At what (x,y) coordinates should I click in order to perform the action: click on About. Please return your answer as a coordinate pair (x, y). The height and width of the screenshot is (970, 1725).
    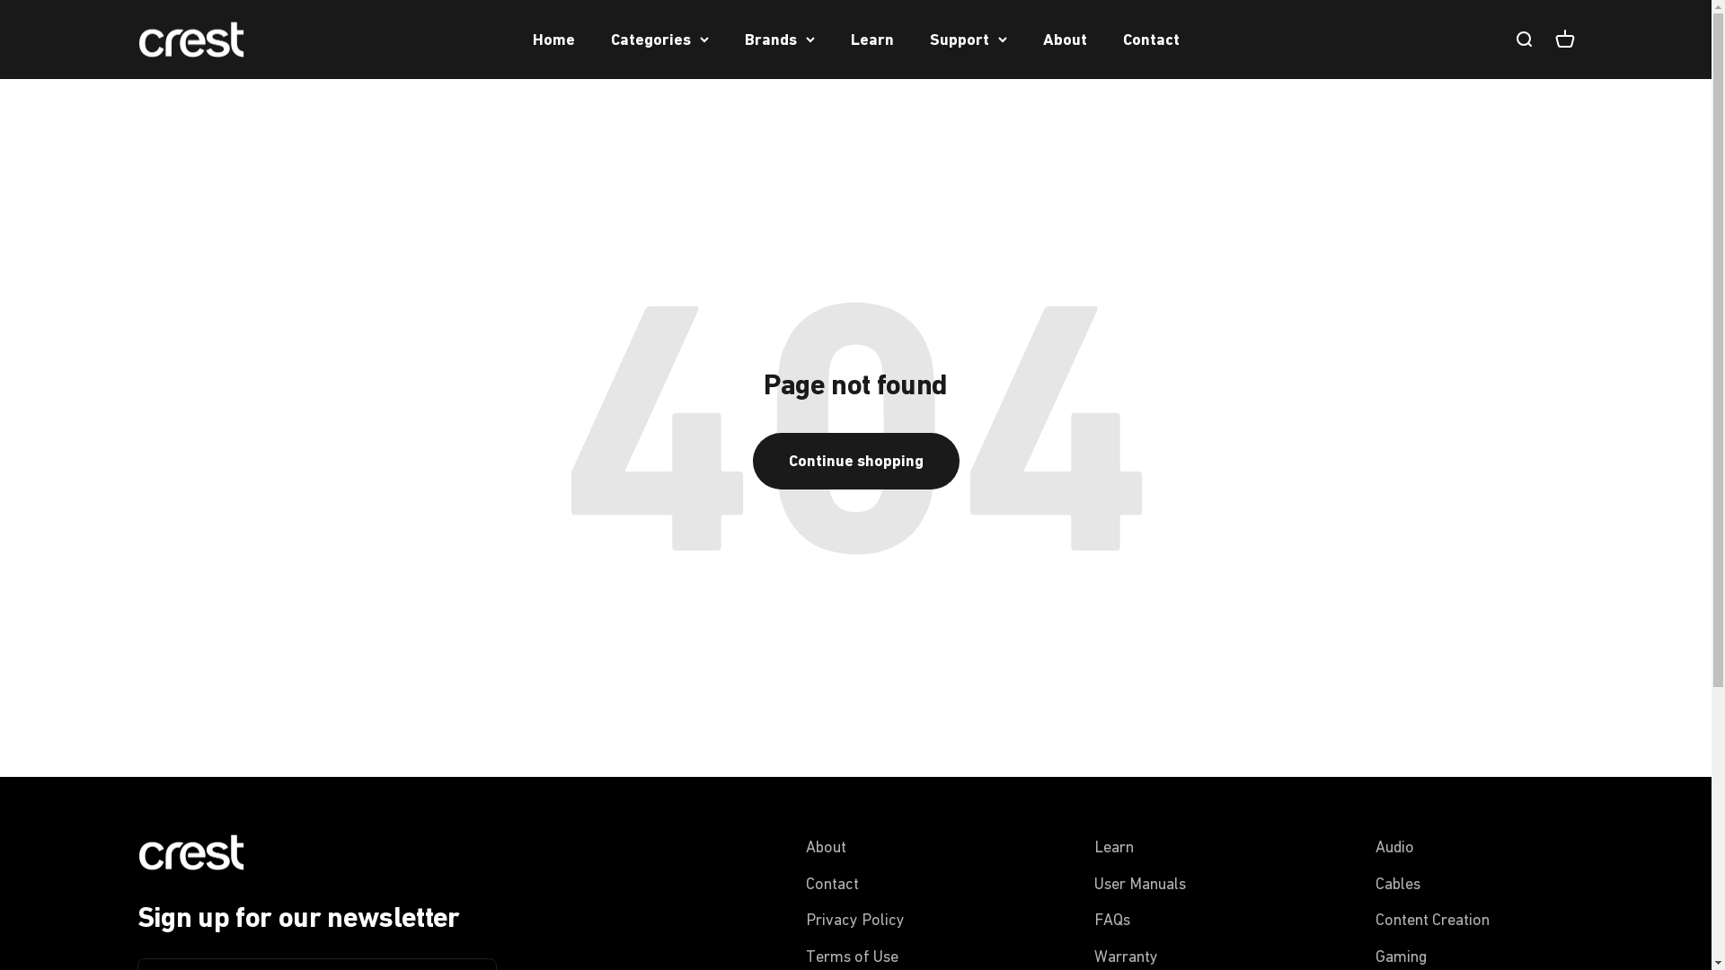
    Looking at the image, I should click on (1064, 40).